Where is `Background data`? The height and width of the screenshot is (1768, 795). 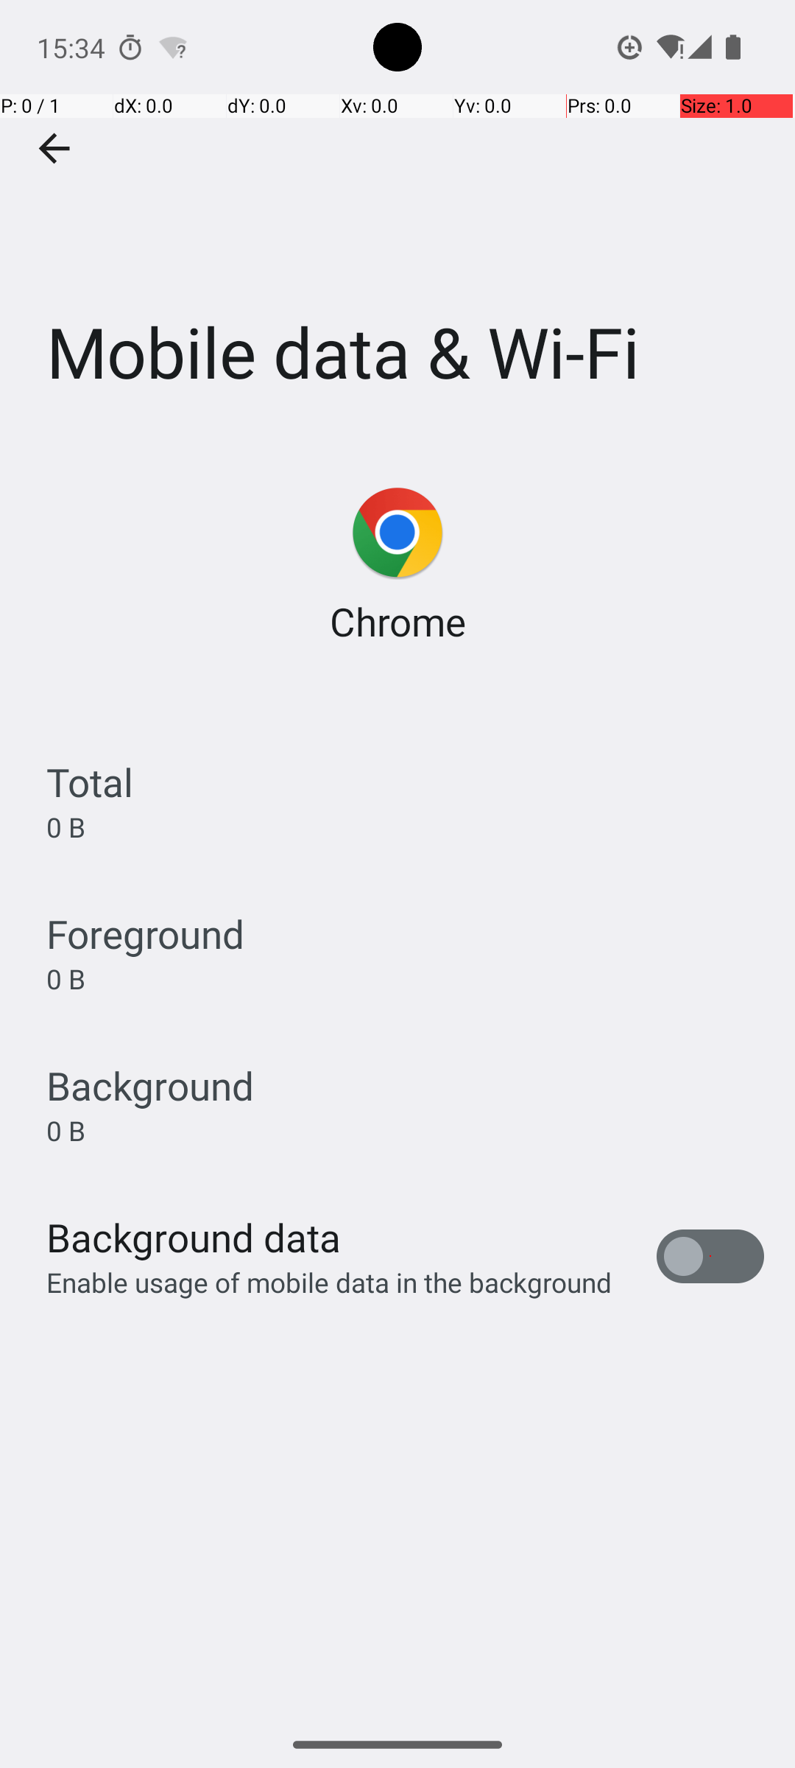
Background data is located at coordinates (194, 1238).